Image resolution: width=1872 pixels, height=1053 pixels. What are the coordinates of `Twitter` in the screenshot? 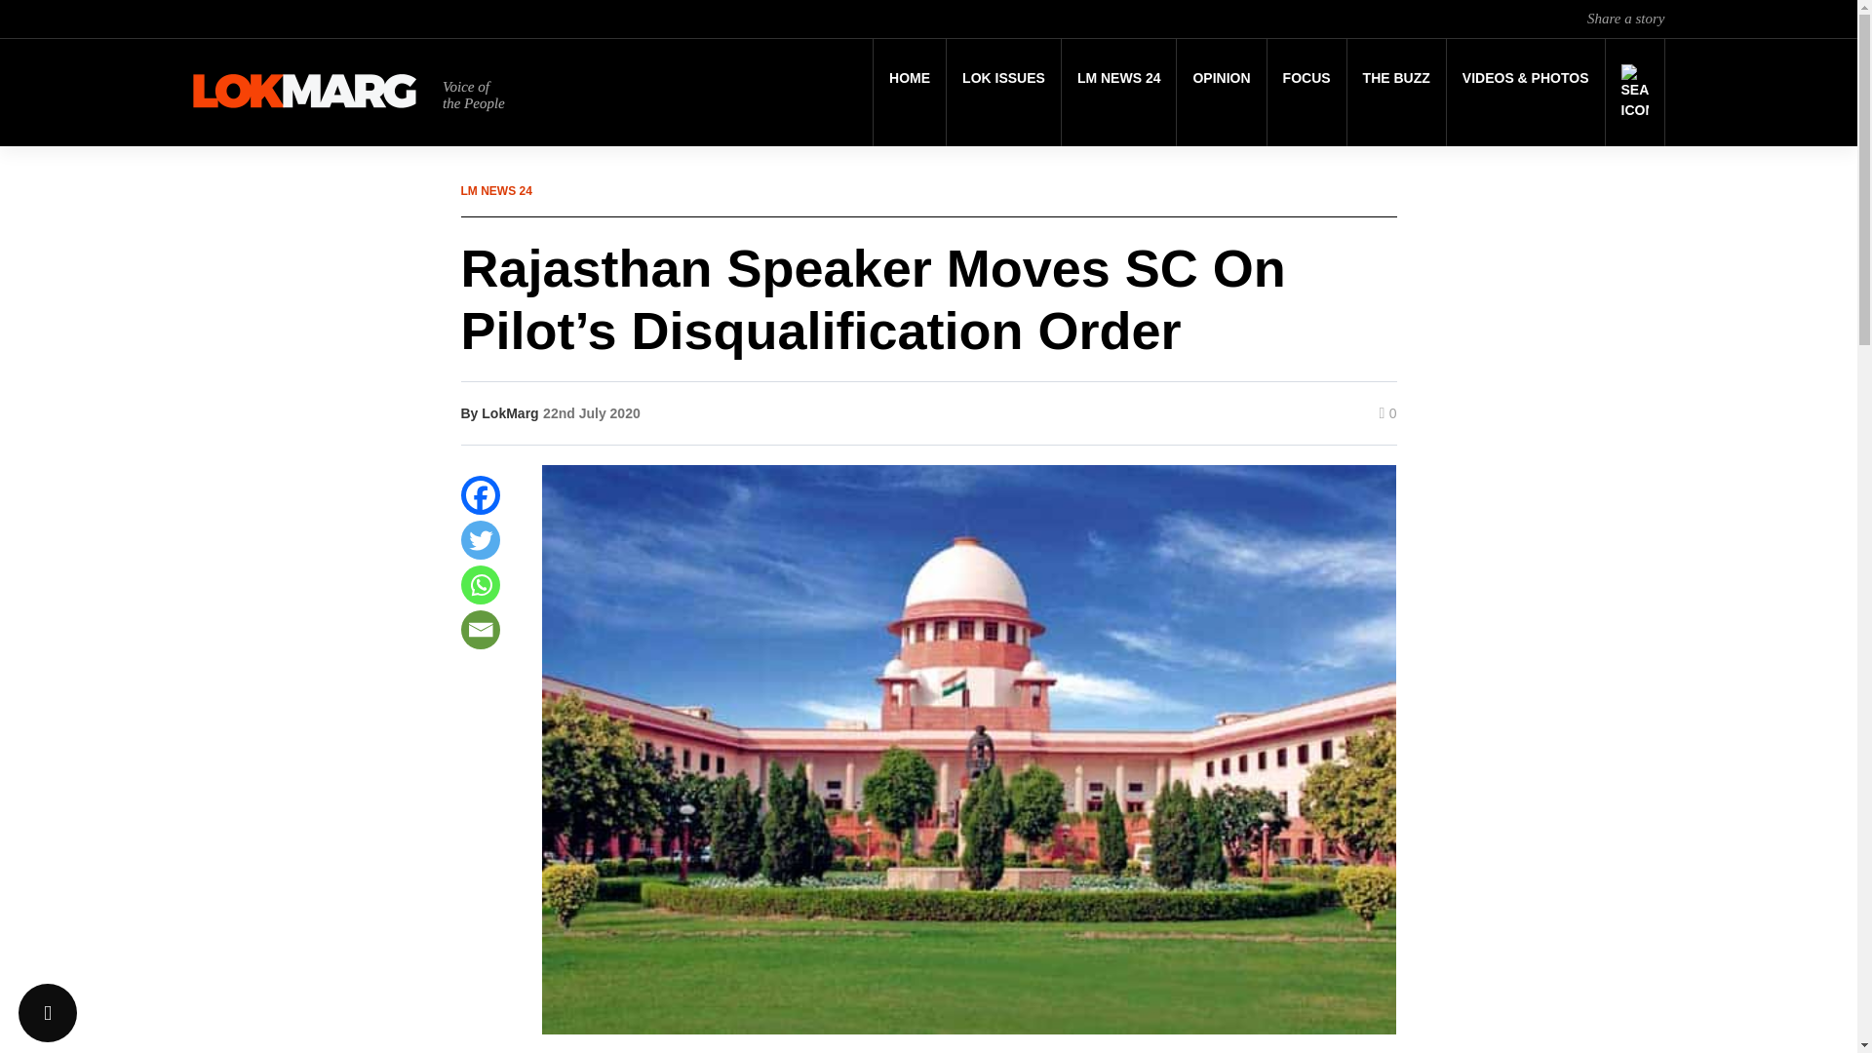 It's located at (480, 539).